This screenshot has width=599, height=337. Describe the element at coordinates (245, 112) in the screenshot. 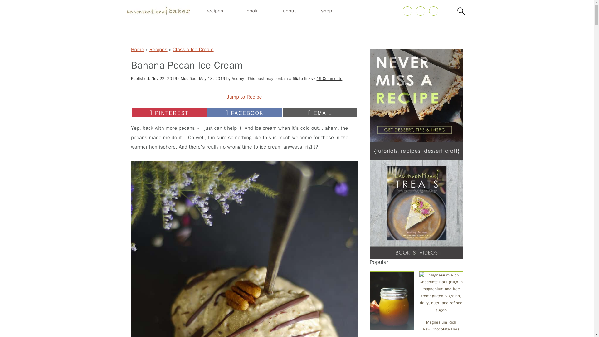

I see `Classic Ice Cream` at that location.